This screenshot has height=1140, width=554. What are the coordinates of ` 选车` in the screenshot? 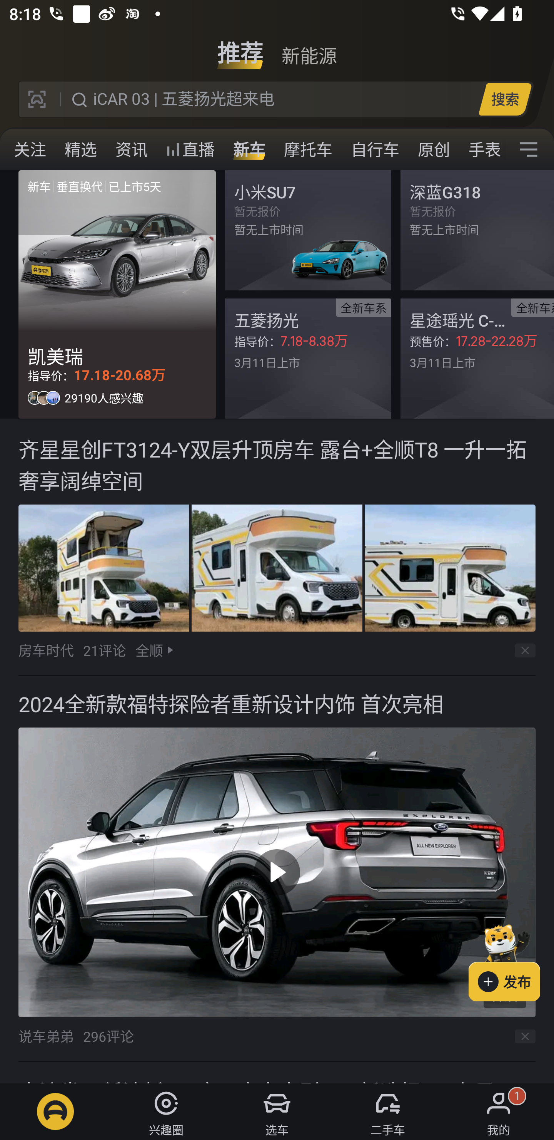 It's located at (277, 1111).